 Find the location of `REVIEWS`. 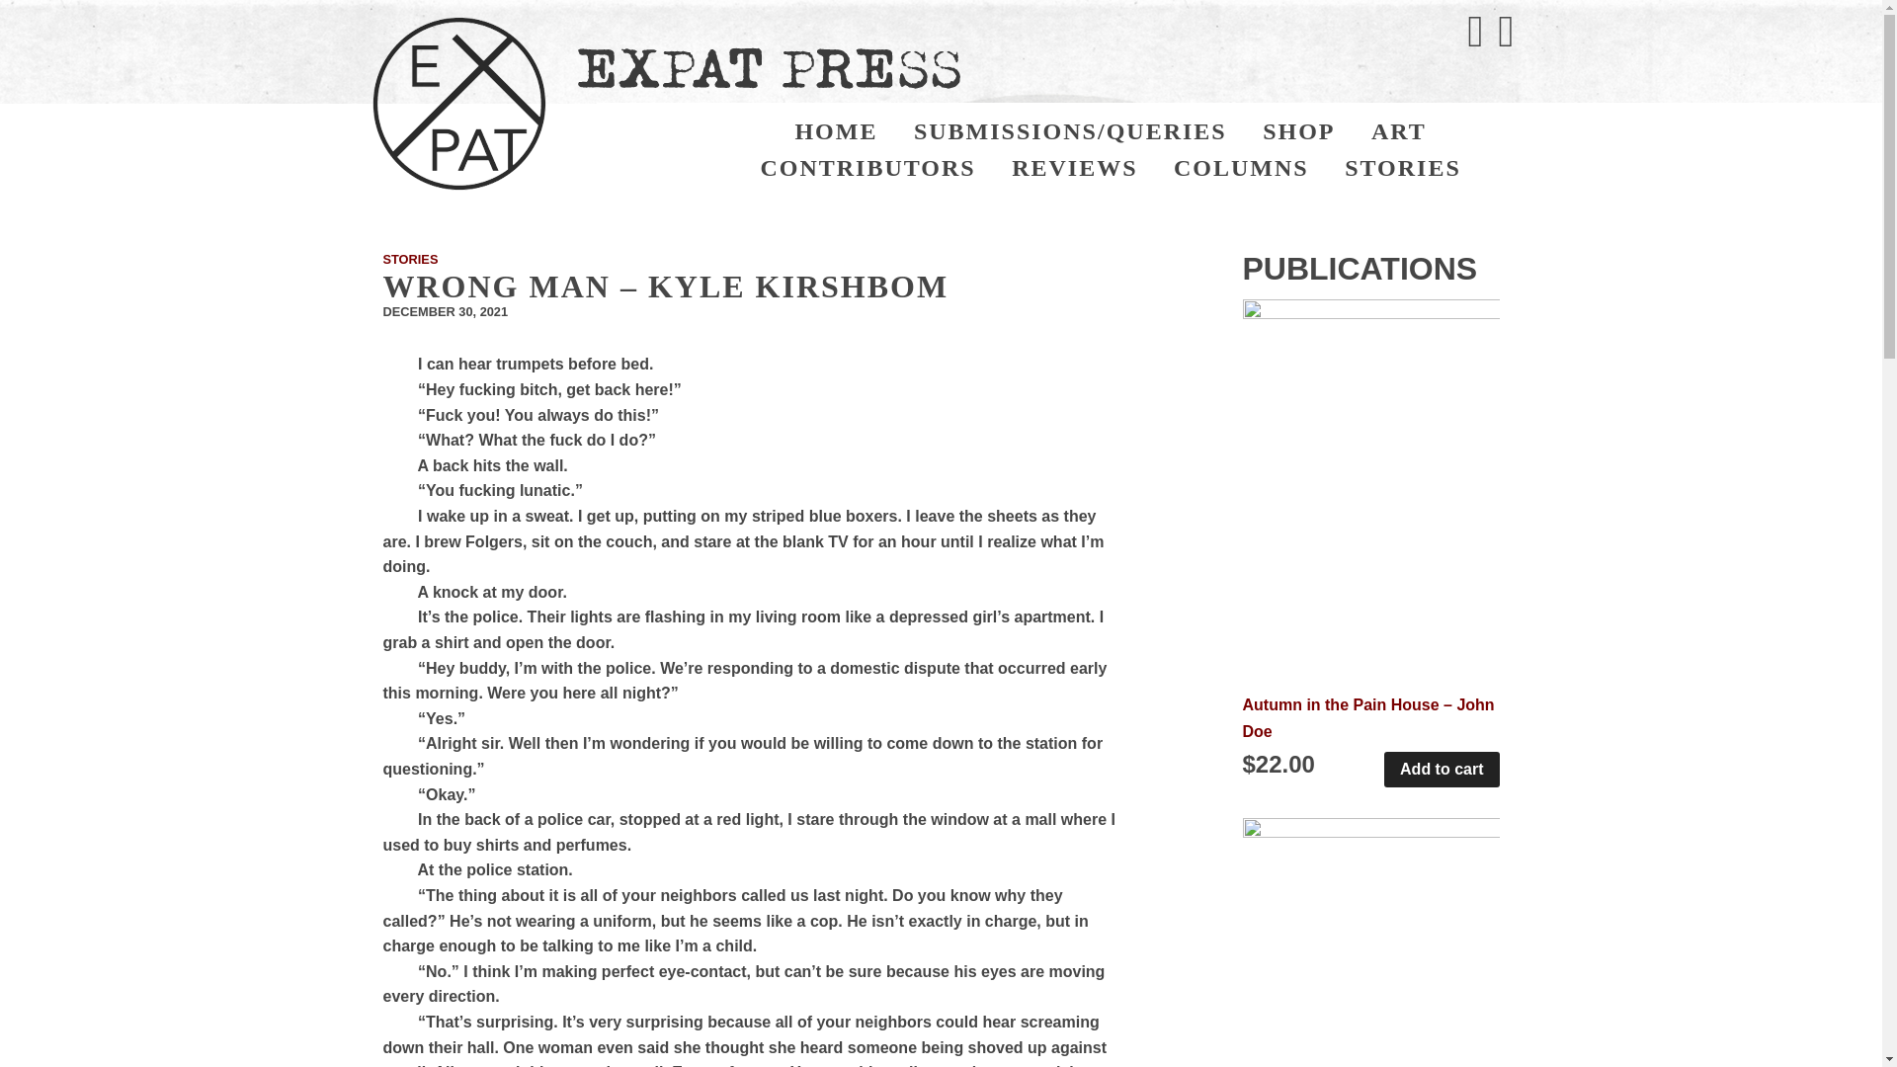

REVIEWS is located at coordinates (1075, 168).